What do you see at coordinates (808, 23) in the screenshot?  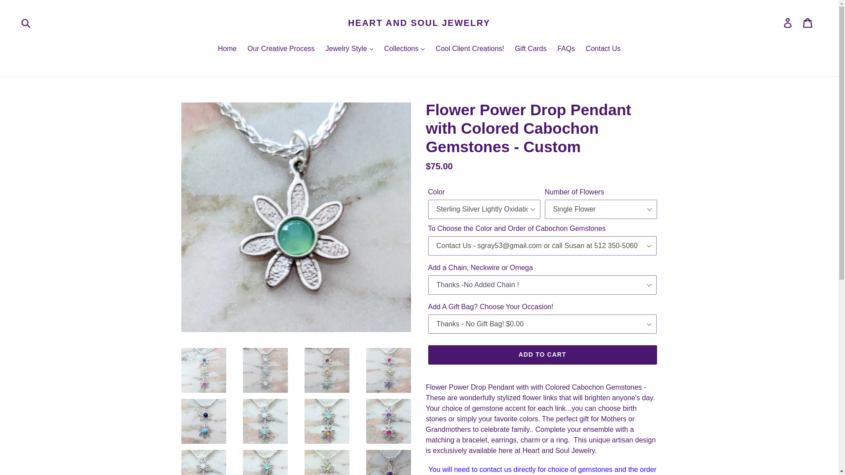 I see `Cart` at bounding box center [808, 23].